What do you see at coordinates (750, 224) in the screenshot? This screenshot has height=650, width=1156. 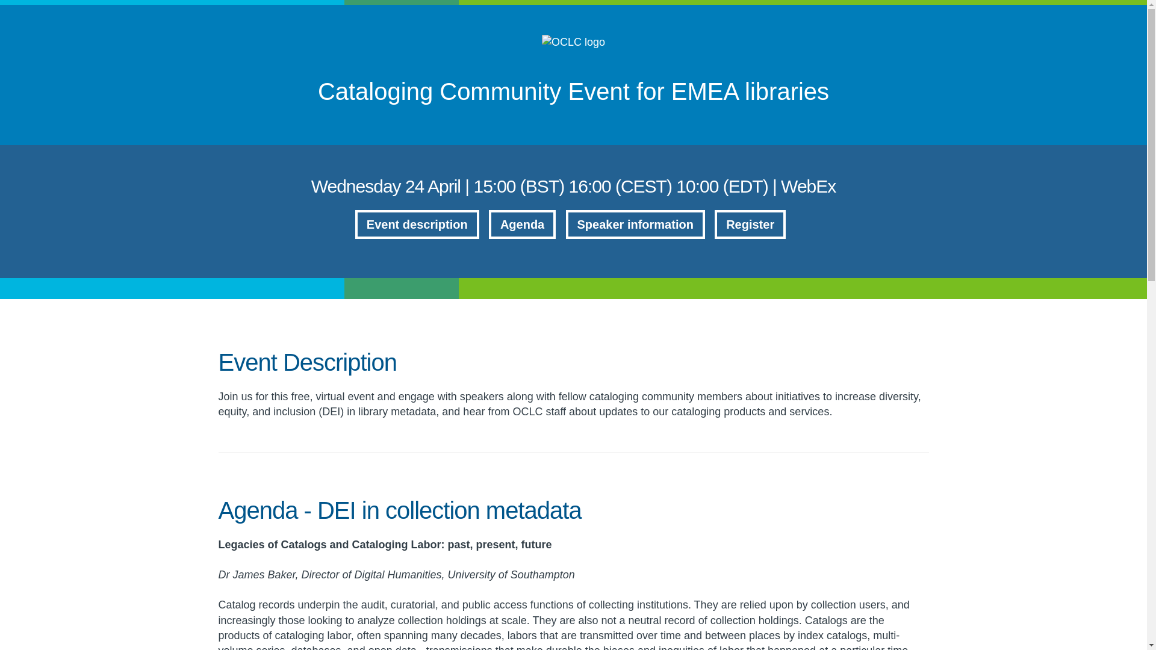 I see `Register` at bounding box center [750, 224].